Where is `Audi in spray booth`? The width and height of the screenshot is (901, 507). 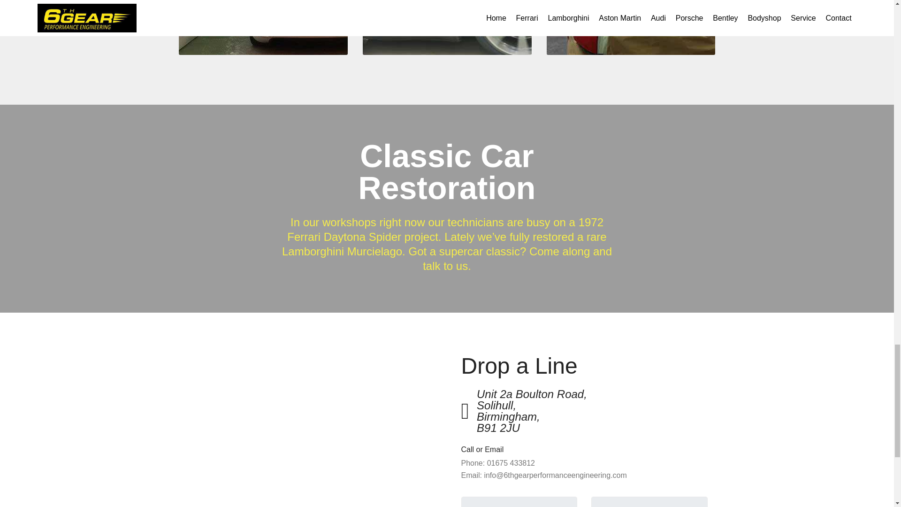 Audi in spray booth is located at coordinates (319, 40).